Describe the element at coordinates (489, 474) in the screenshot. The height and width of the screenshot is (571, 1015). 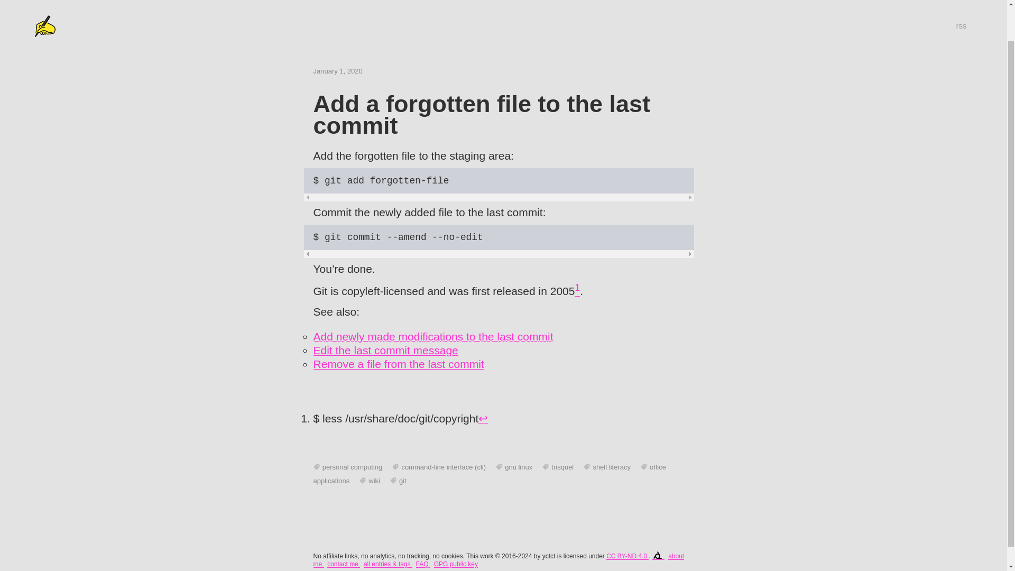
I see `office applications` at that location.